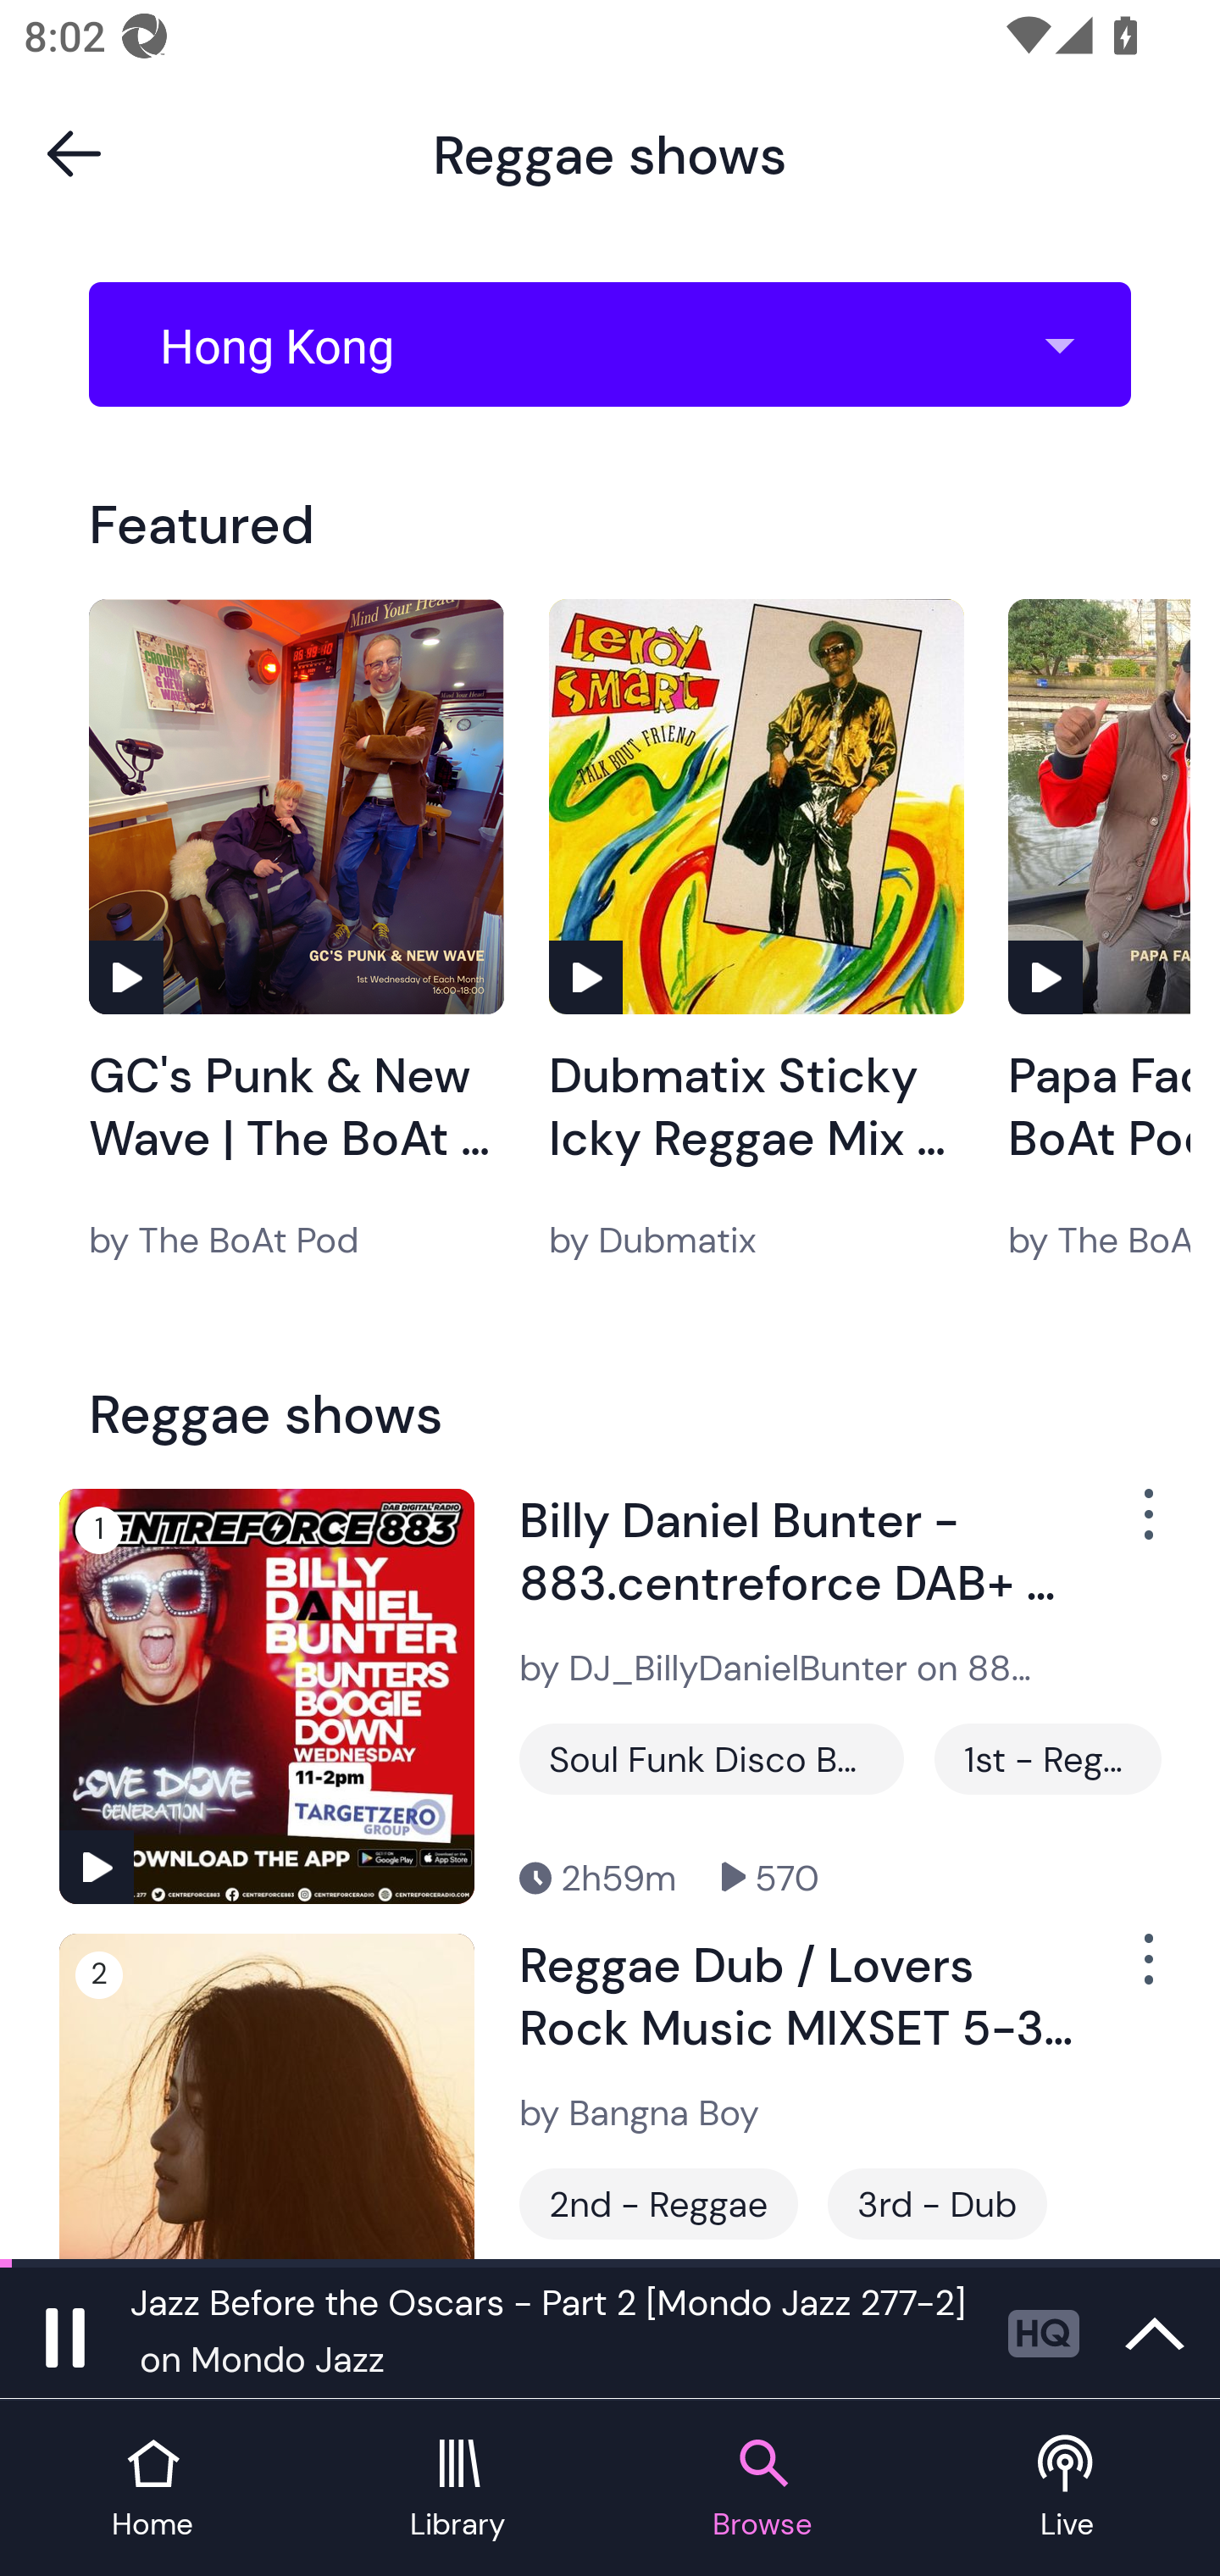 The height and width of the screenshot is (2576, 1220). Describe the element at coordinates (621, 345) in the screenshot. I see `Hong Kong` at that location.